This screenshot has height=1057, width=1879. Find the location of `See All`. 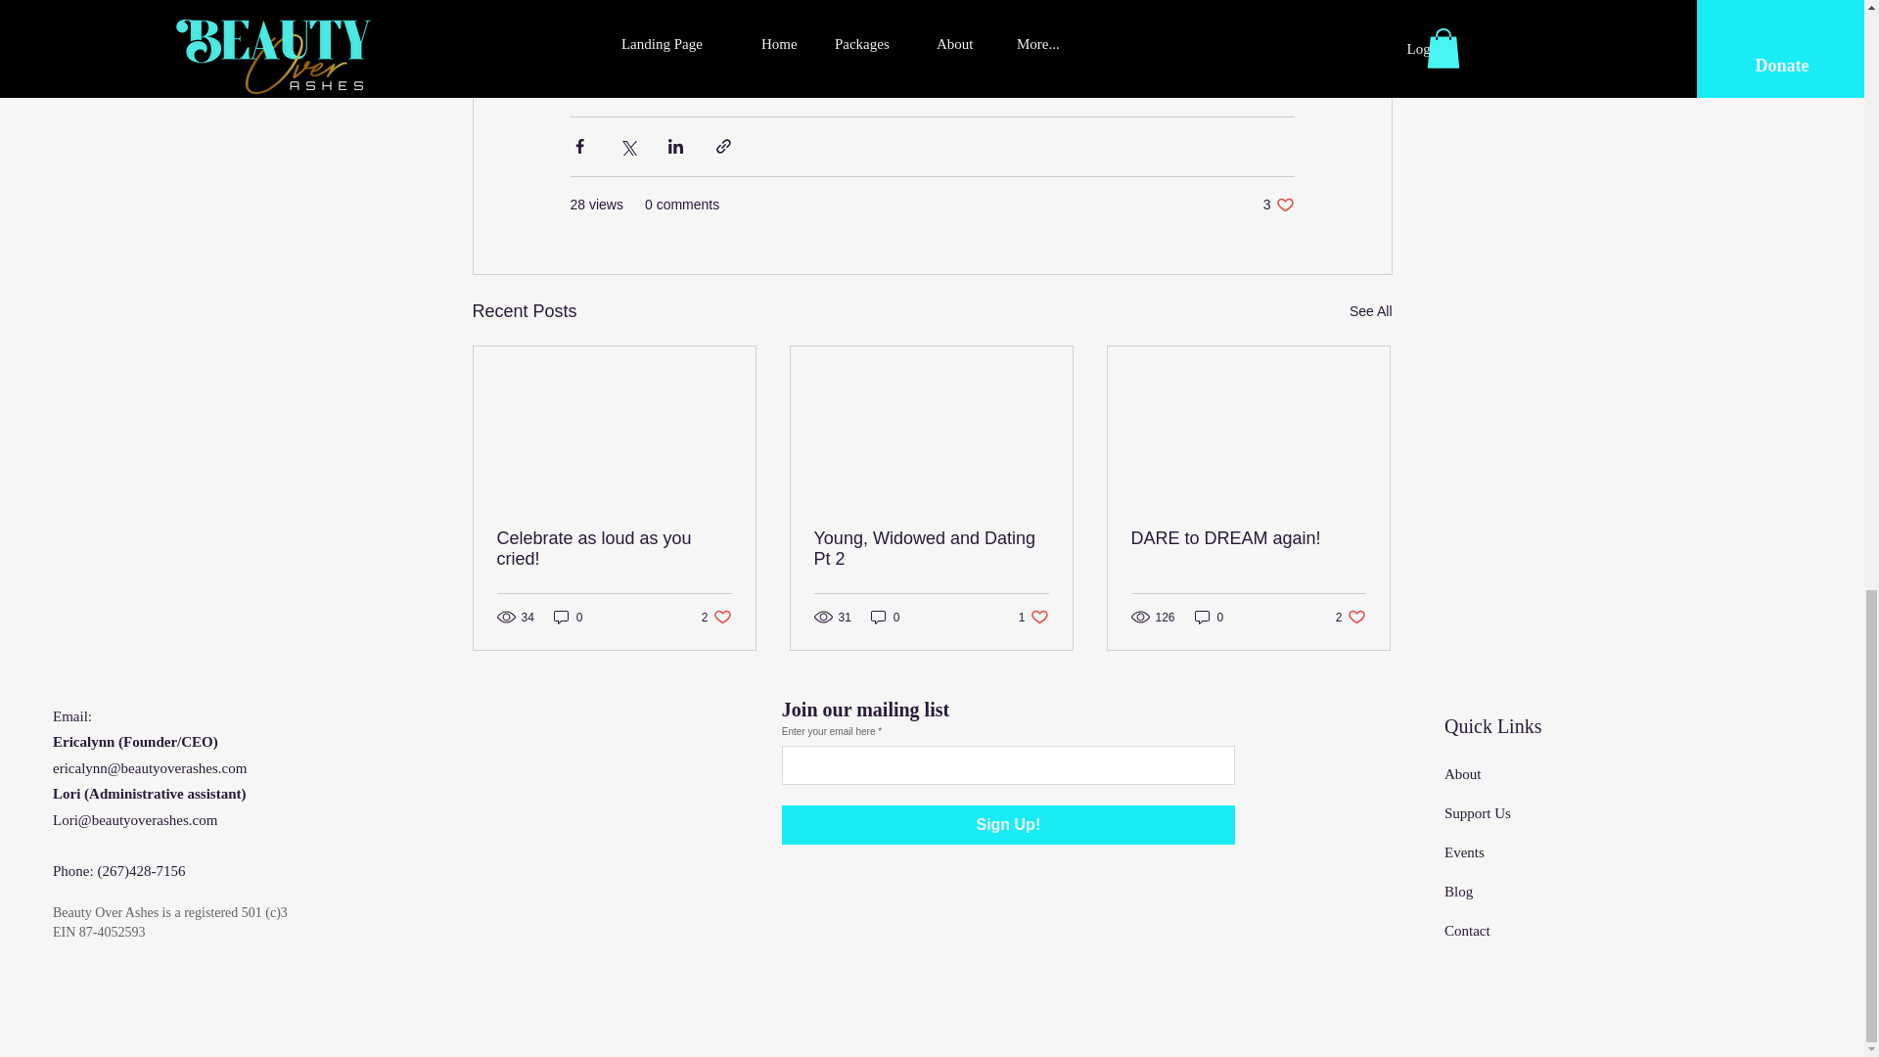

See All is located at coordinates (1248, 538).